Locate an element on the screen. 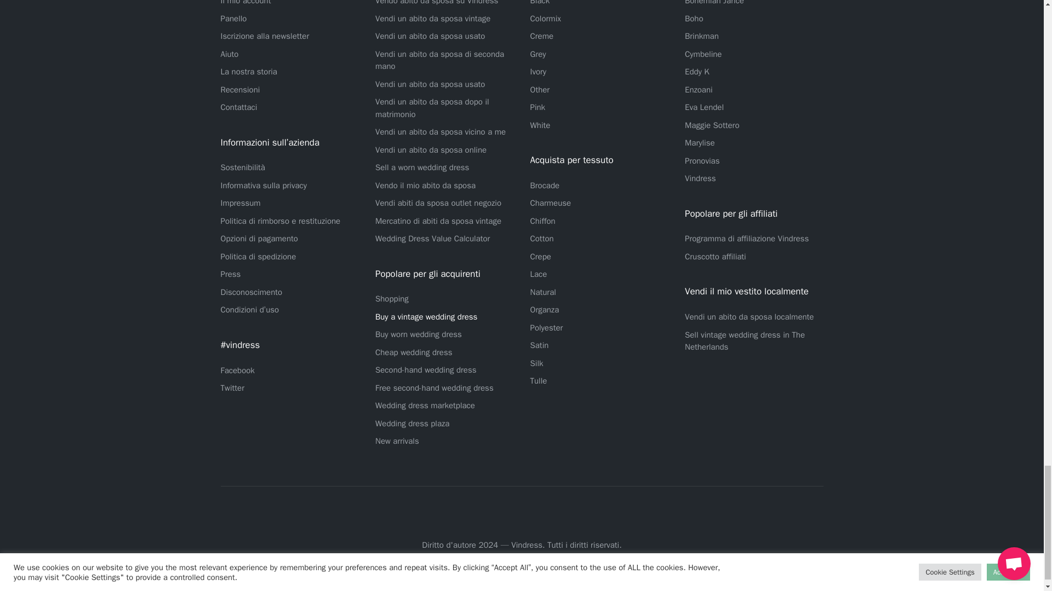 This screenshot has width=1052, height=591. Sell a wedding dress online is located at coordinates (431, 149).